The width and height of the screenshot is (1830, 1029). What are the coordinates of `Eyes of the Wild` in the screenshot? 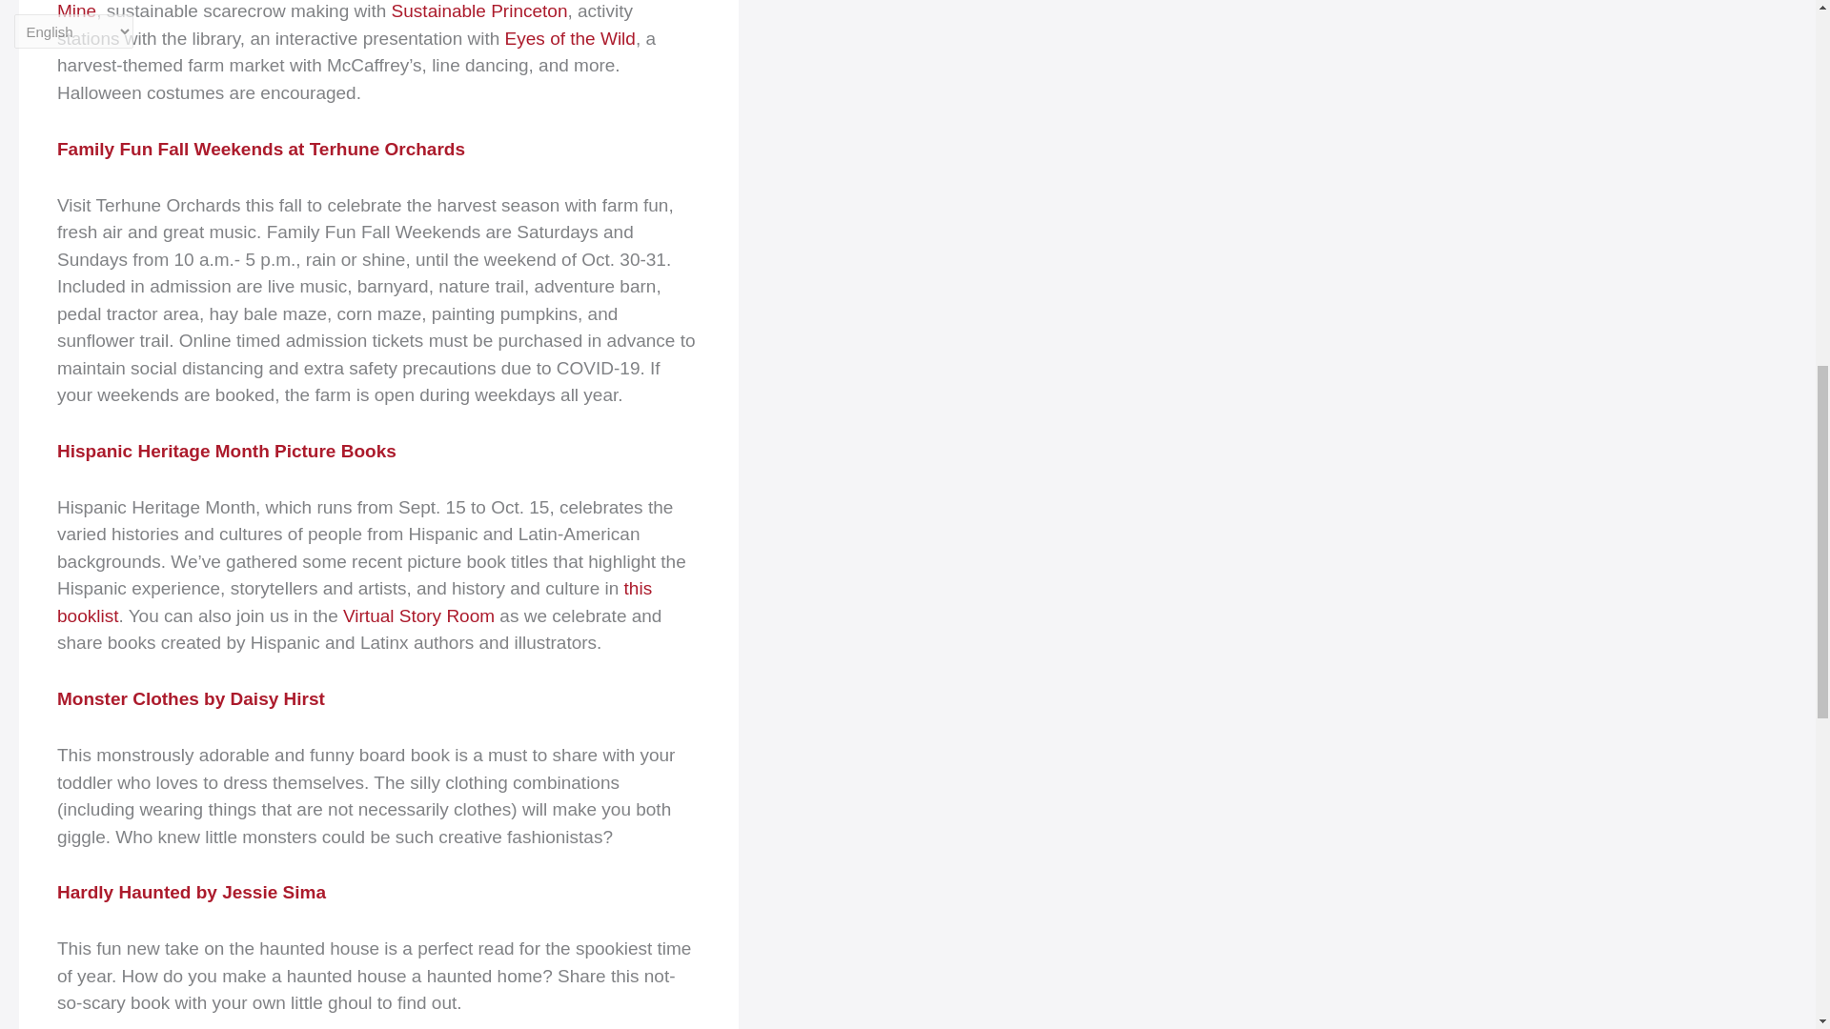 It's located at (570, 38).